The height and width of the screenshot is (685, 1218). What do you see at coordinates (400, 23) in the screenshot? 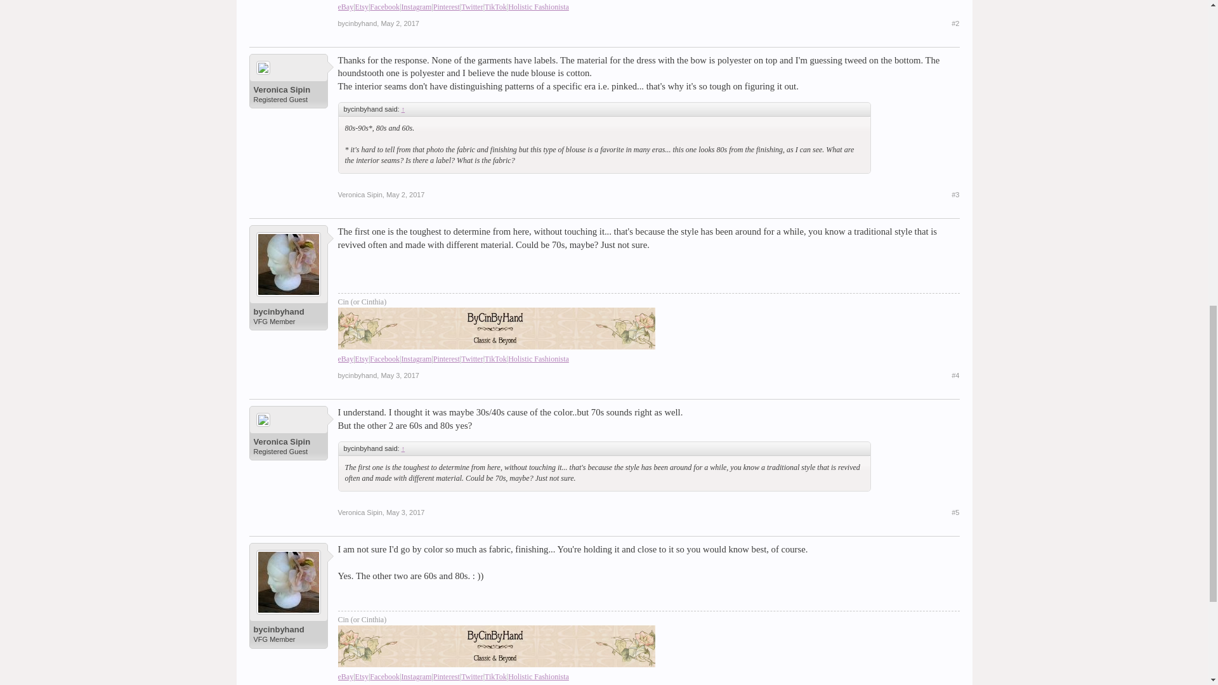
I see `Permalink` at bounding box center [400, 23].